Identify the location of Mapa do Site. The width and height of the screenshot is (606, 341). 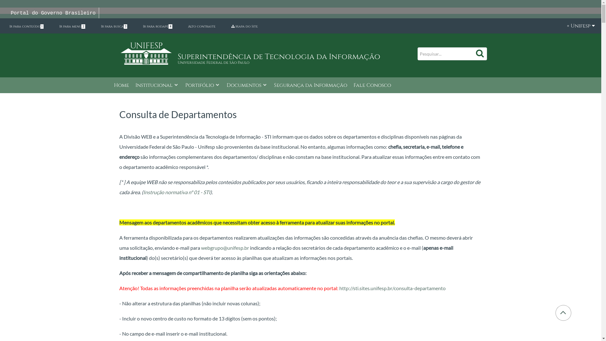
(245, 27).